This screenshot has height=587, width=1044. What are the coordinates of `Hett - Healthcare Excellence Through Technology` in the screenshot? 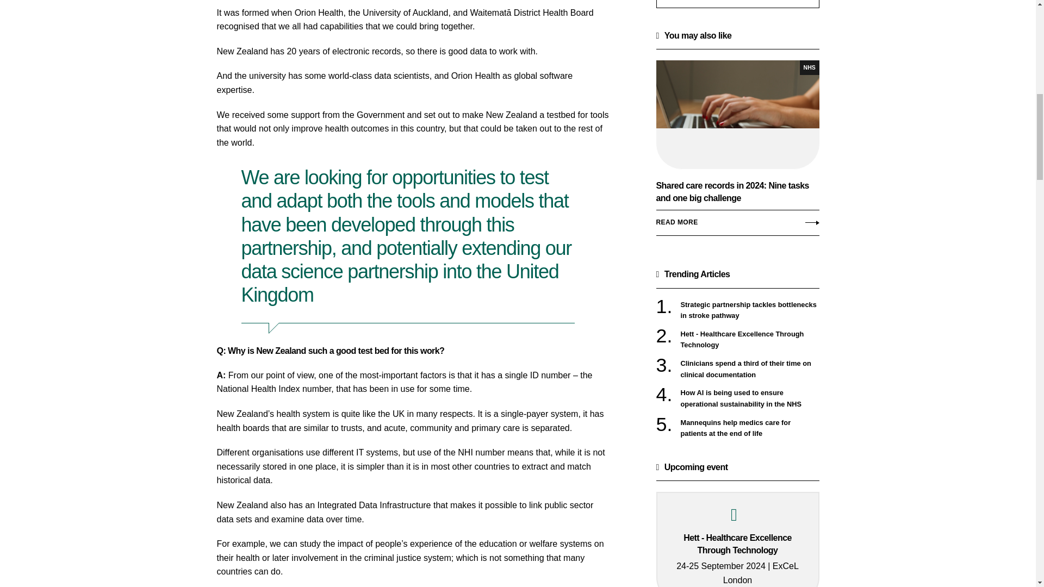 It's located at (750, 339).